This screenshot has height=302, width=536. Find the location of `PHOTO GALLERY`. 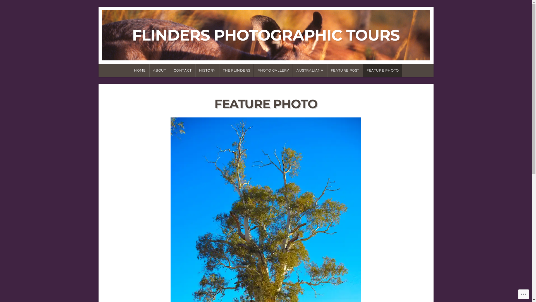

PHOTO GALLERY is located at coordinates (273, 70).